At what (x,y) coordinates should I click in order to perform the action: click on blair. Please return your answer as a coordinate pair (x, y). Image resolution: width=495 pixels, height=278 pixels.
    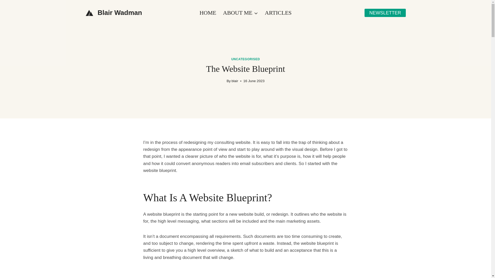
    Looking at the image, I should click on (235, 81).